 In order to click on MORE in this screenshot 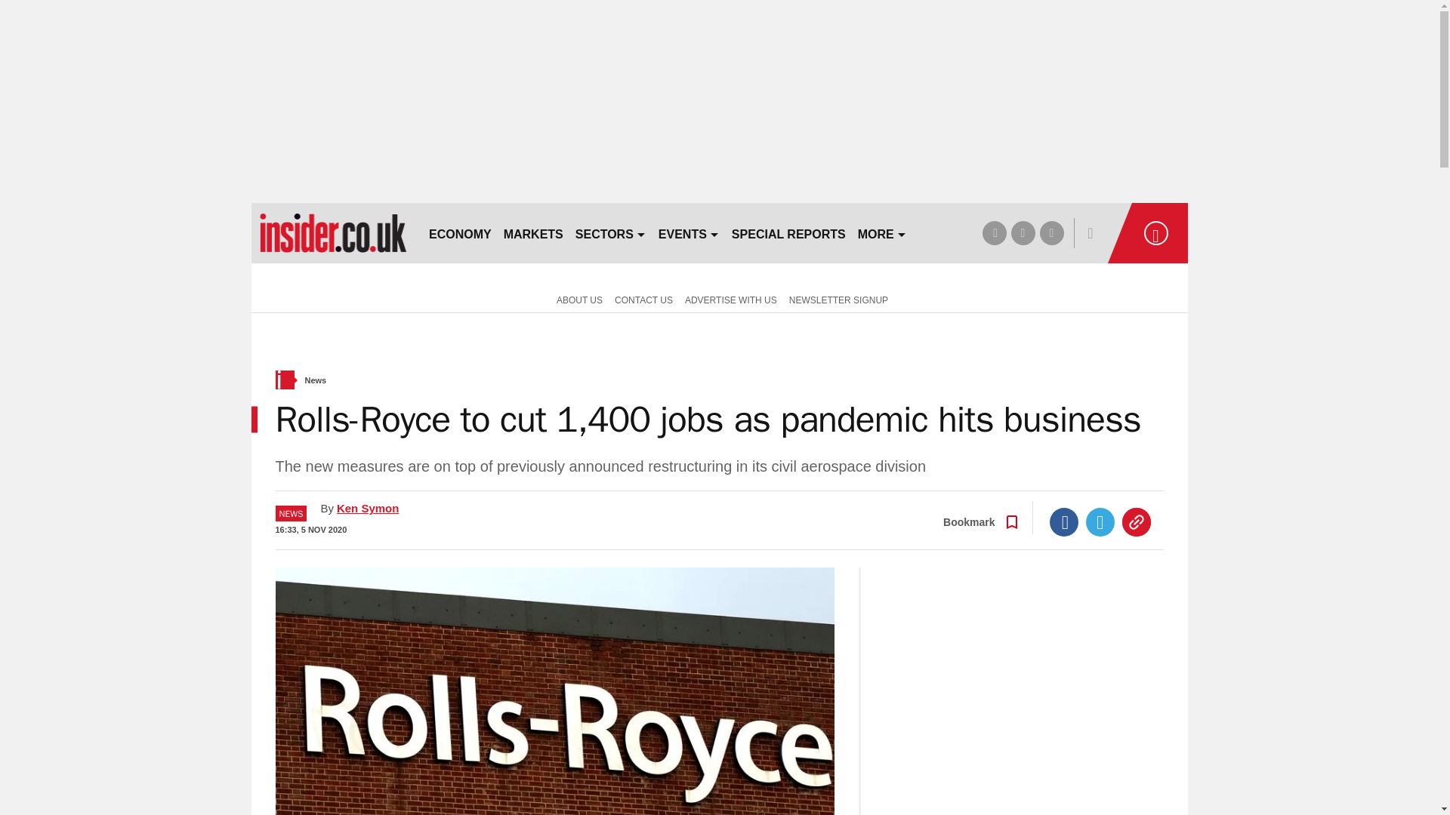, I will do `click(882, 232)`.